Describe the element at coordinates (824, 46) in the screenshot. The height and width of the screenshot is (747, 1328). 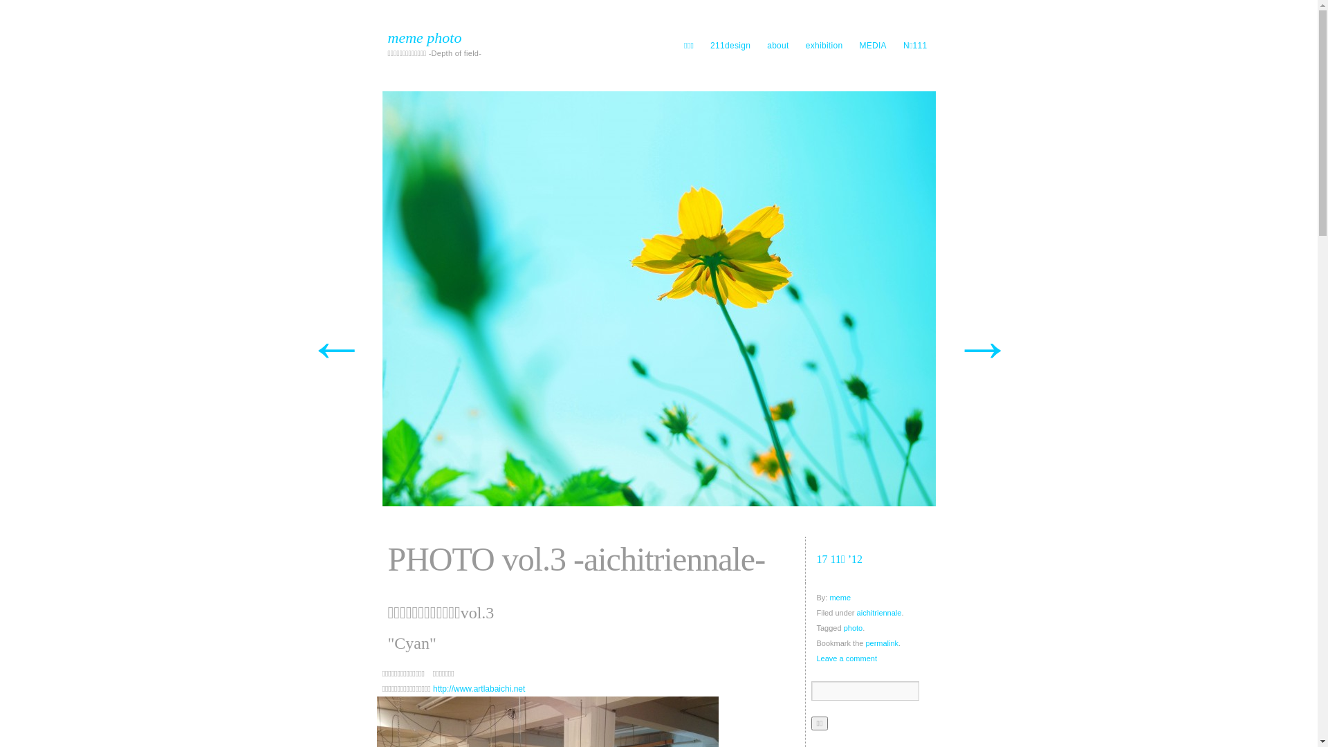
I see `exhibition` at that location.